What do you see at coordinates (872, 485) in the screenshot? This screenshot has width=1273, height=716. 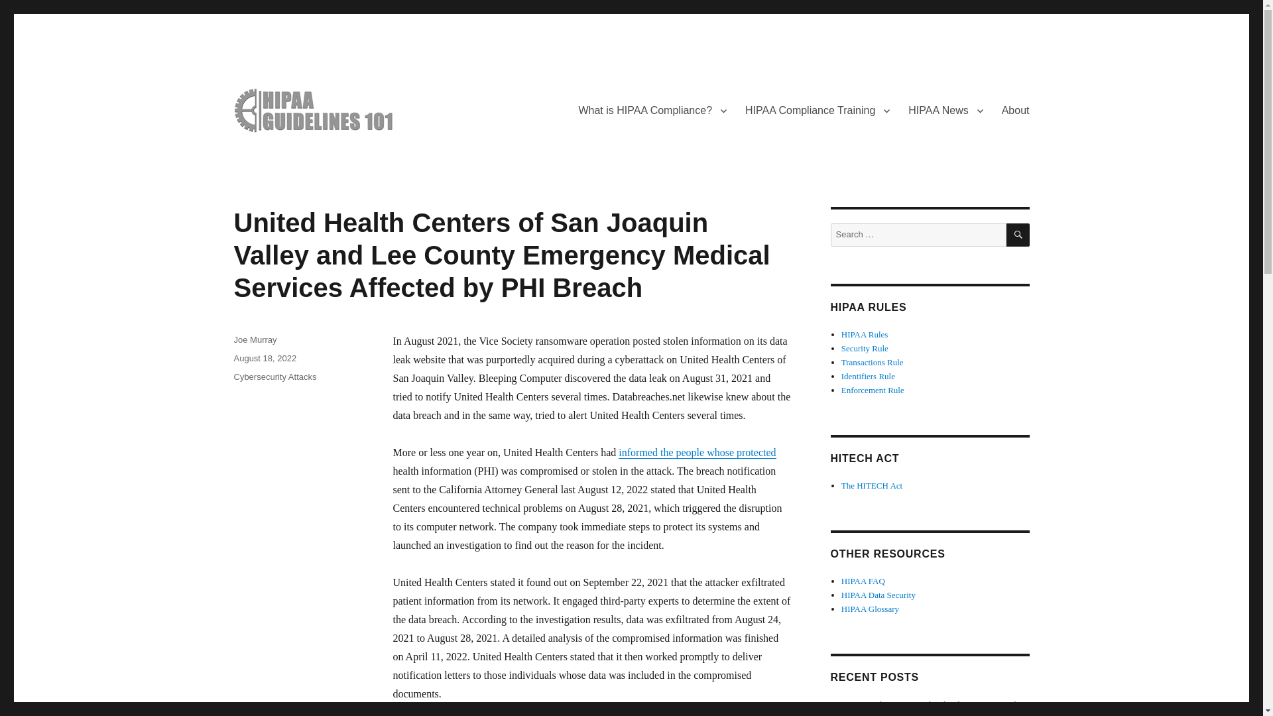 I see `The HITECH Act` at bounding box center [872, 485].